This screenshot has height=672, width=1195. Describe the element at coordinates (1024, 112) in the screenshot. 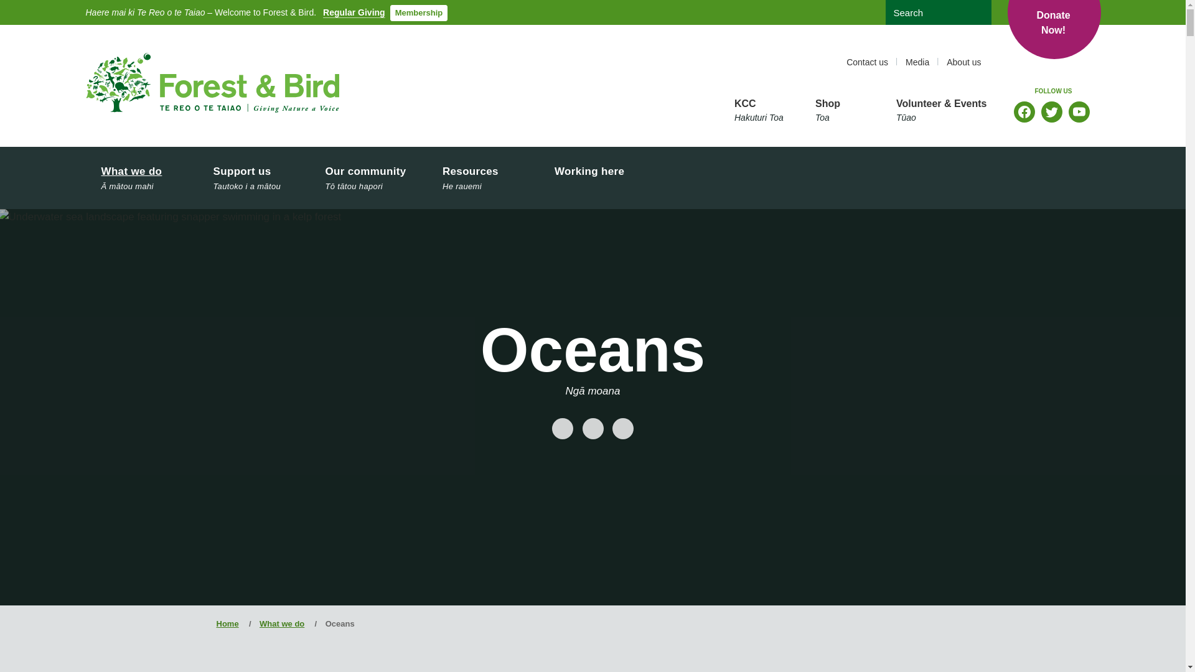

I see `Facebook` at that location.